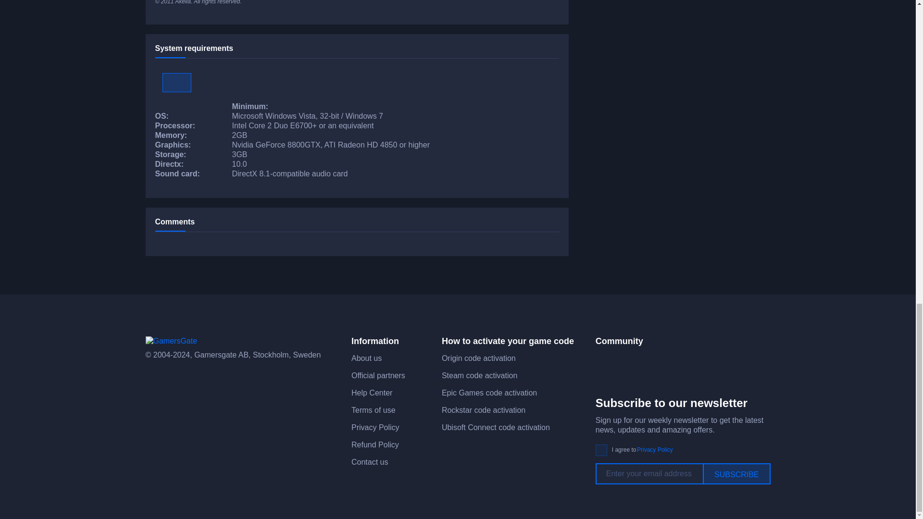  I want to click on Official partners, so click(378, 375).